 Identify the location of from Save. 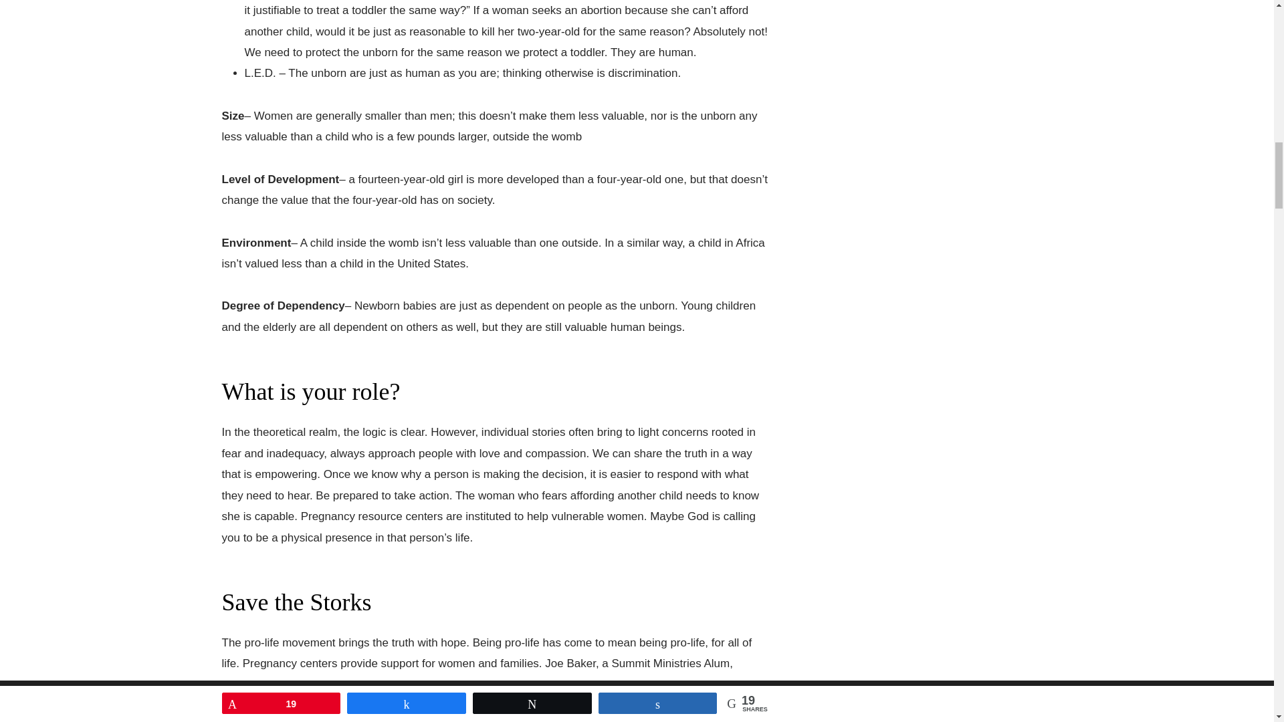
(571, 685).